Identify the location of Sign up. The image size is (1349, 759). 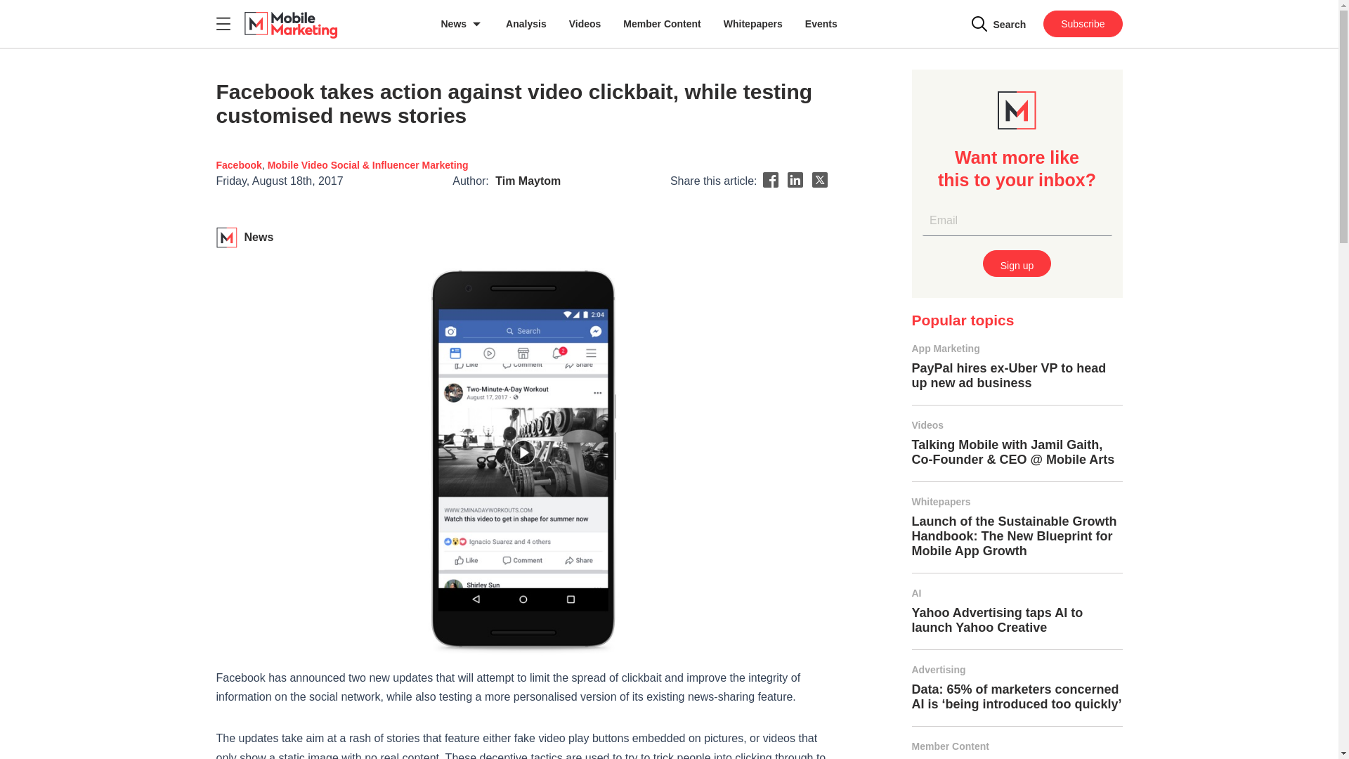
(1017, 264).